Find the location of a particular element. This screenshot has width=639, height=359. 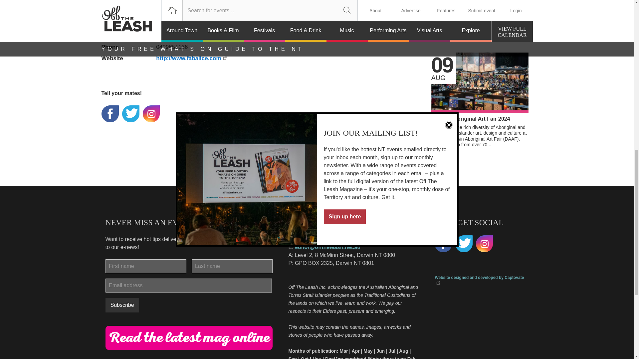

Share on Instagram is located at coordinates (151, 114).